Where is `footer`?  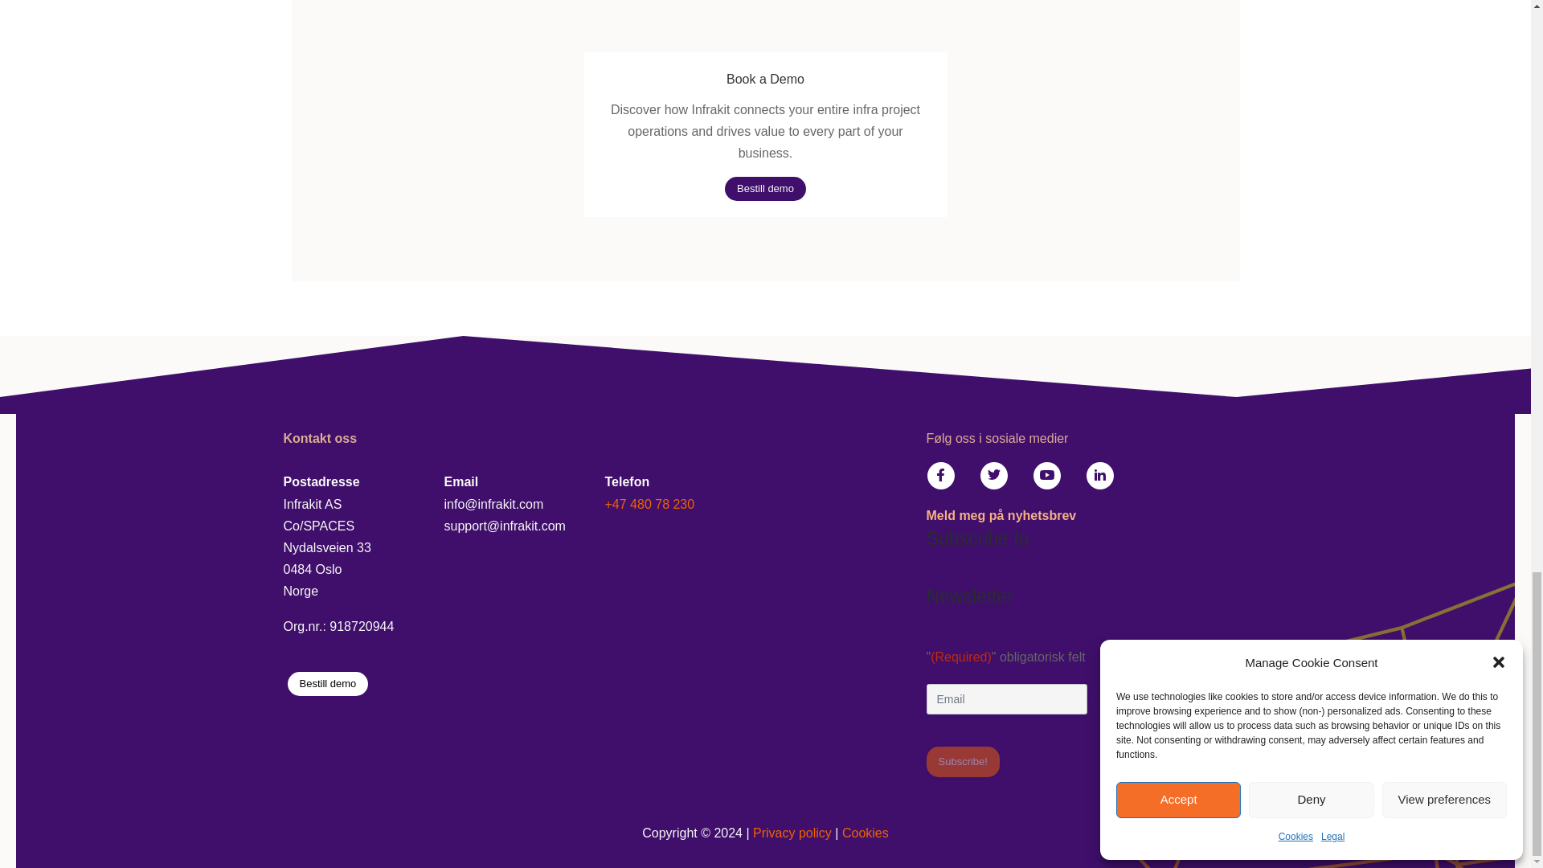
footer is located at coordinates (766, 375).